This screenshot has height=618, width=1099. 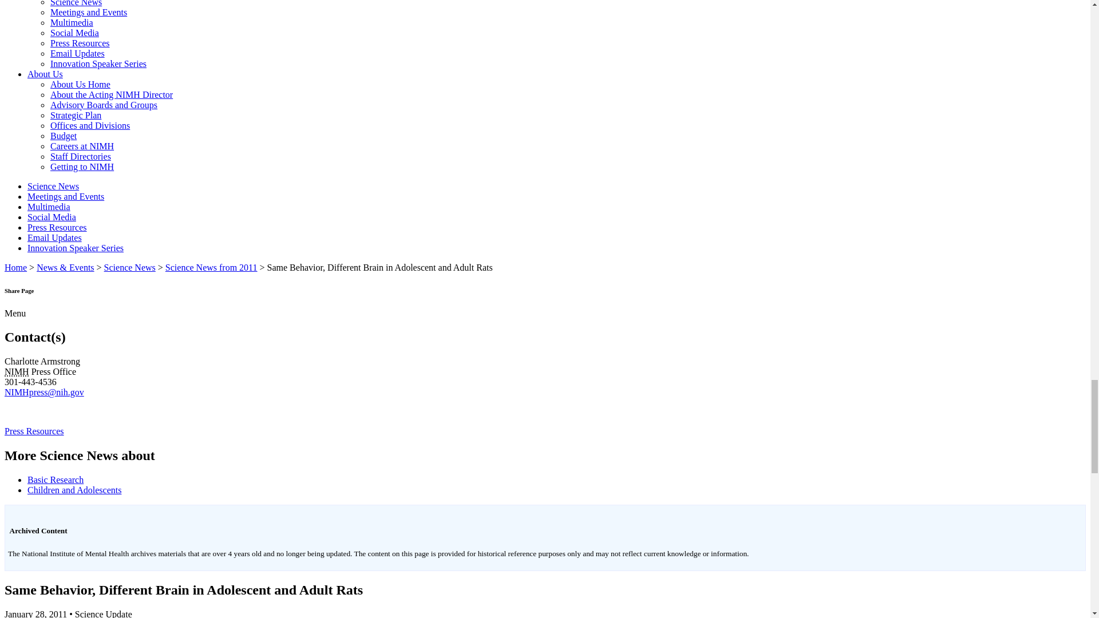 I want to click on National Institute of Mental Health, so click(x=17, y=371).